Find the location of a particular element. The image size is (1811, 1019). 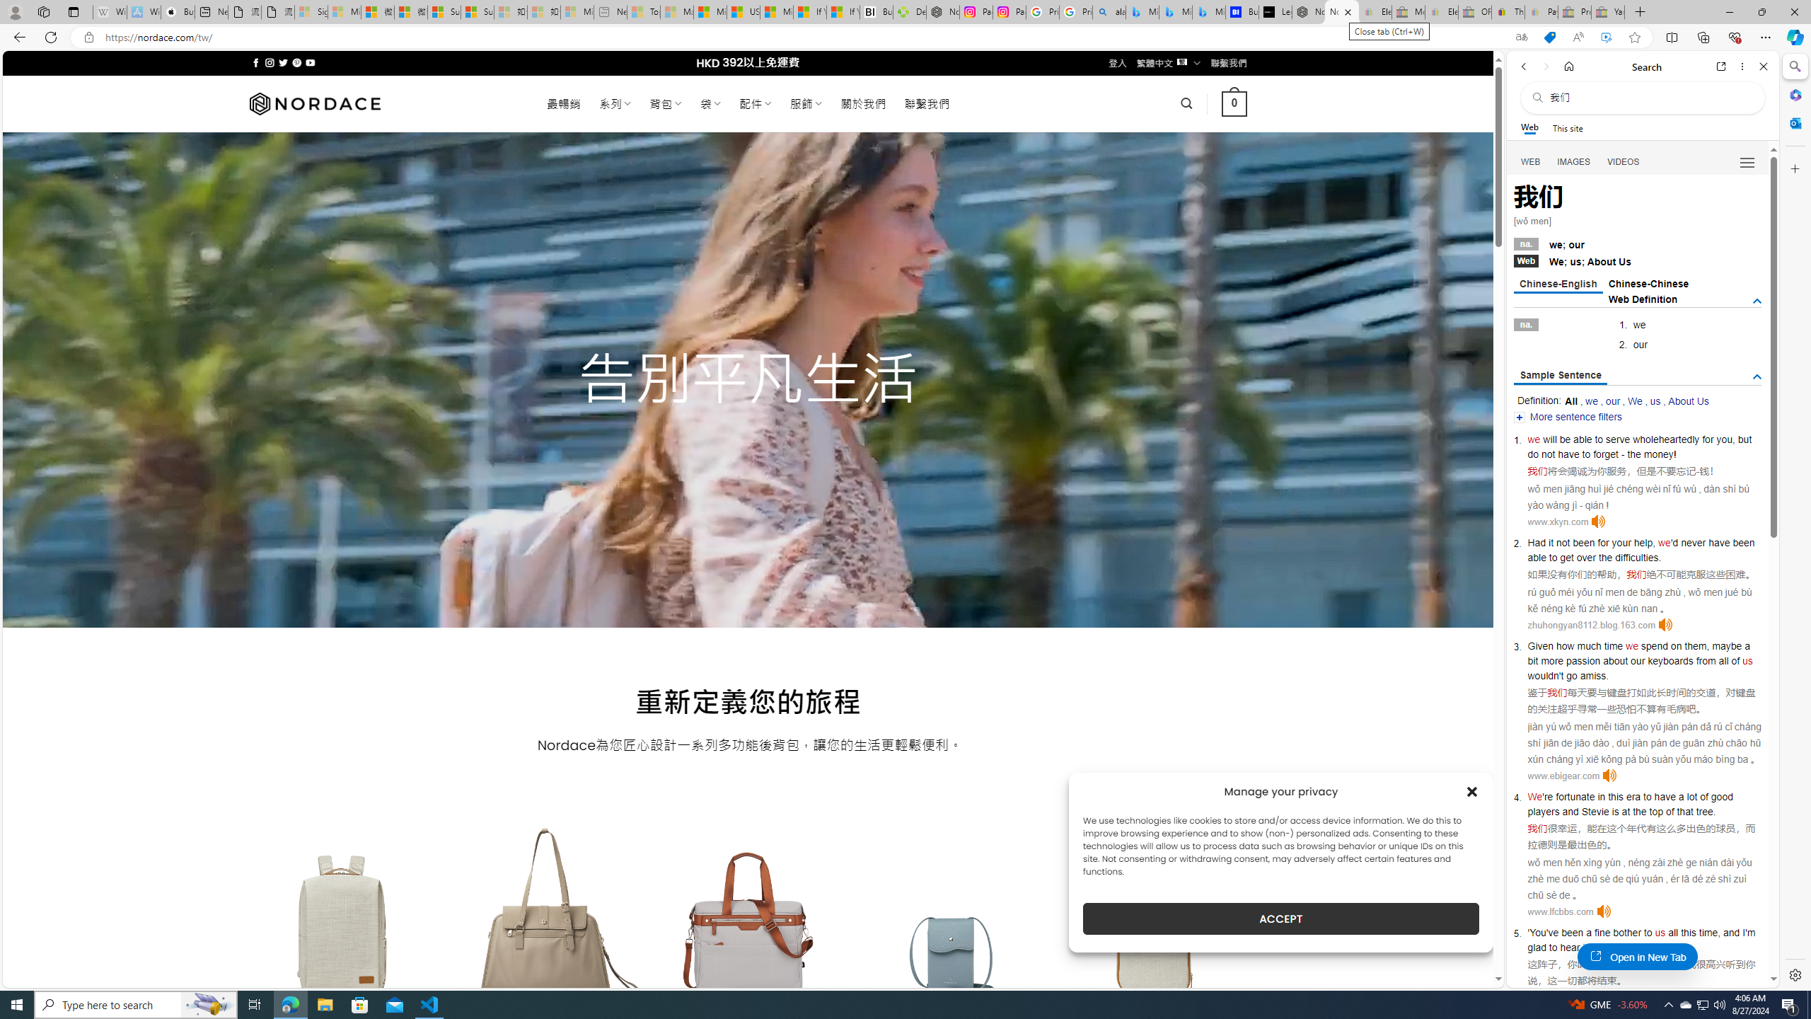

be is located at coordinates (1566, 439).